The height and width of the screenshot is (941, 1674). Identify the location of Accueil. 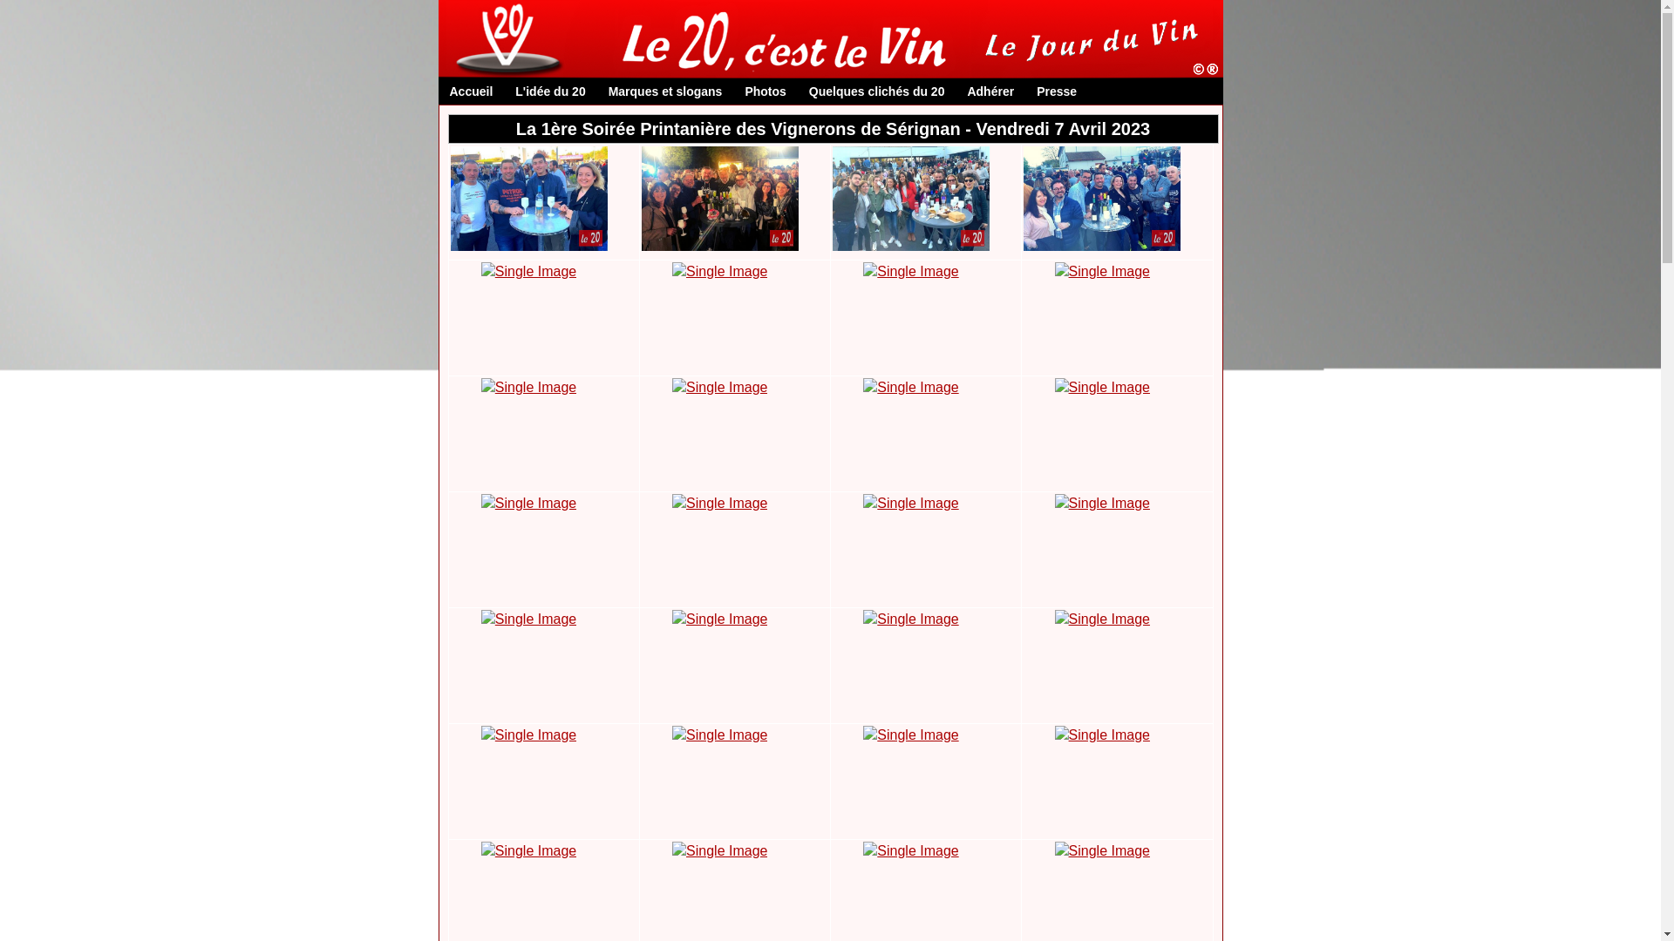
(472, 91).